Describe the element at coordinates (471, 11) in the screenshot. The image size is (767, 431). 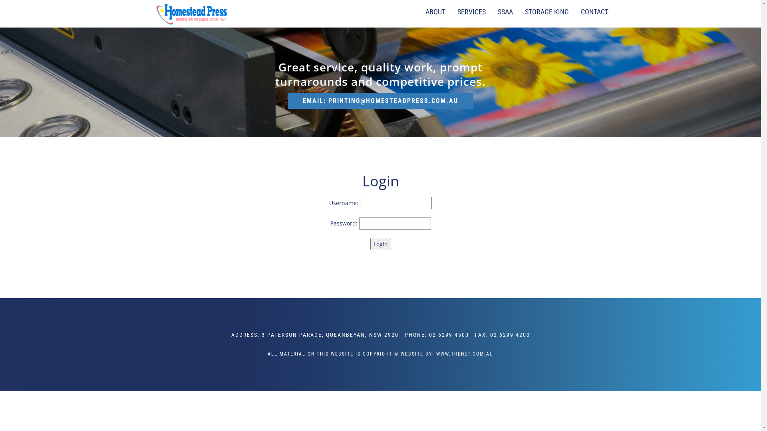
I see `SERVICES` at that location.